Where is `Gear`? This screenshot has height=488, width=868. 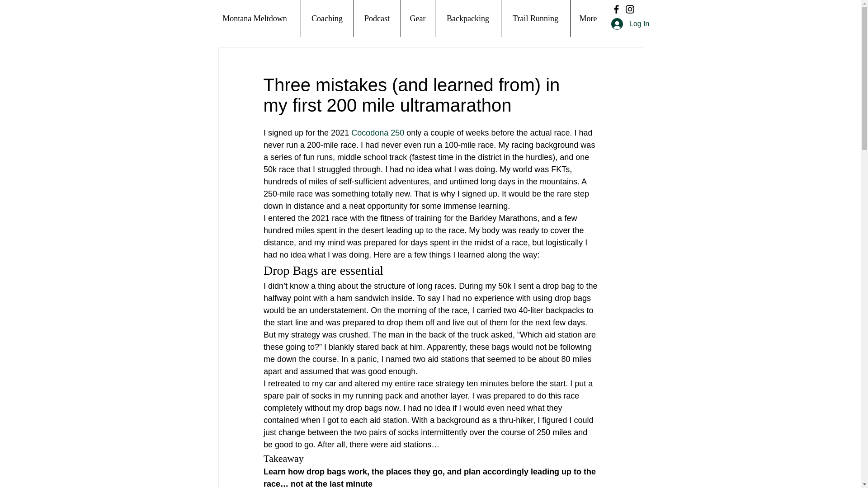 Gear is located at coordinates (417, 19).